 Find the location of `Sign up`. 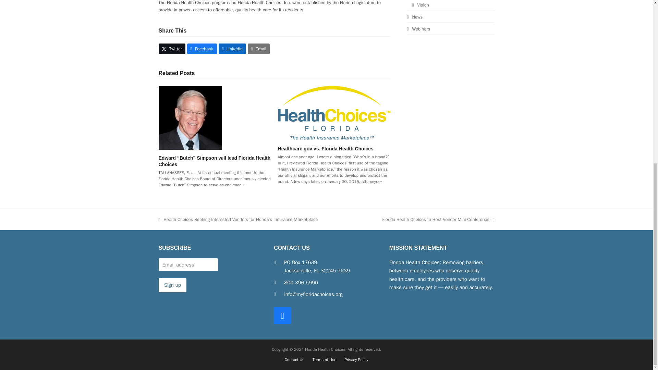

Sign up is located at coordinates (172, 285).